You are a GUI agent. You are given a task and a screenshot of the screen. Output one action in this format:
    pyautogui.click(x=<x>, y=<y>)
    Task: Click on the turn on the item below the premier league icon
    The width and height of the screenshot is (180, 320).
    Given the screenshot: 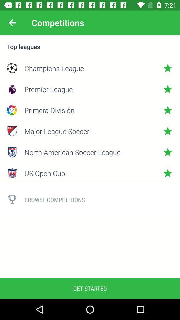 What is the action you would take?
    pyautogui.click(x=90, y=110)
    